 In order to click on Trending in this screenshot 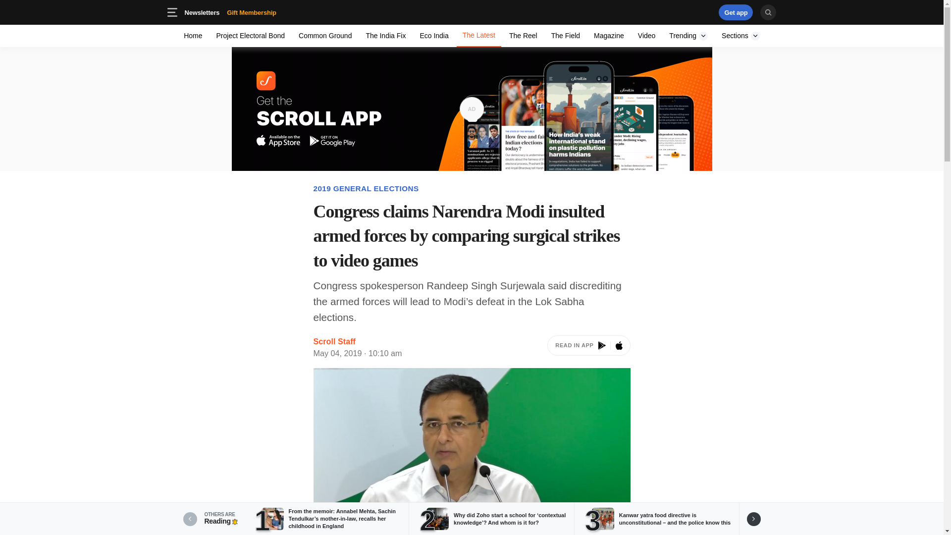, I will do `click(565, 36)`.